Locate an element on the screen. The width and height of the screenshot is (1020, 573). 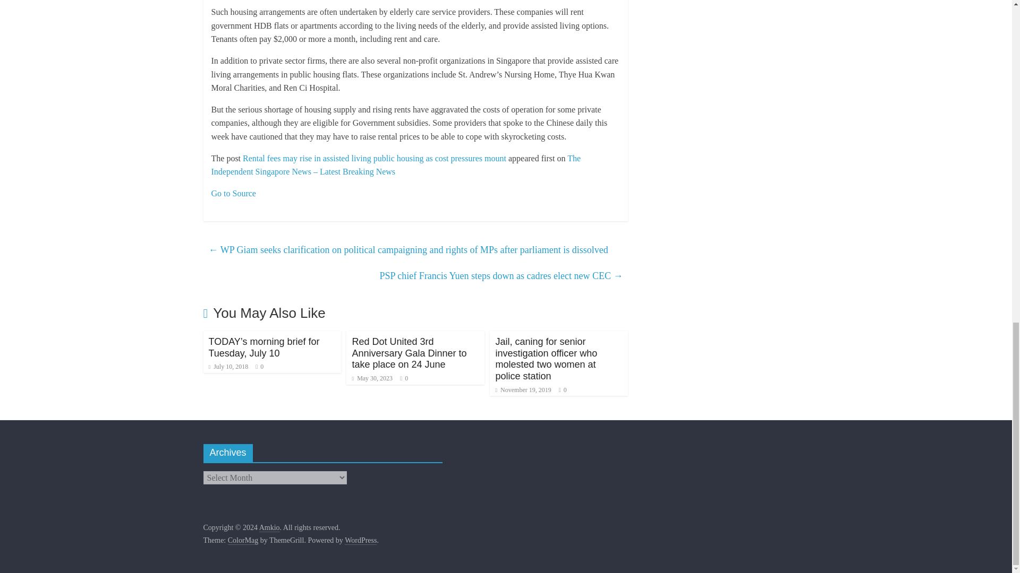
Go to Source is located at coordinates (233, 193).